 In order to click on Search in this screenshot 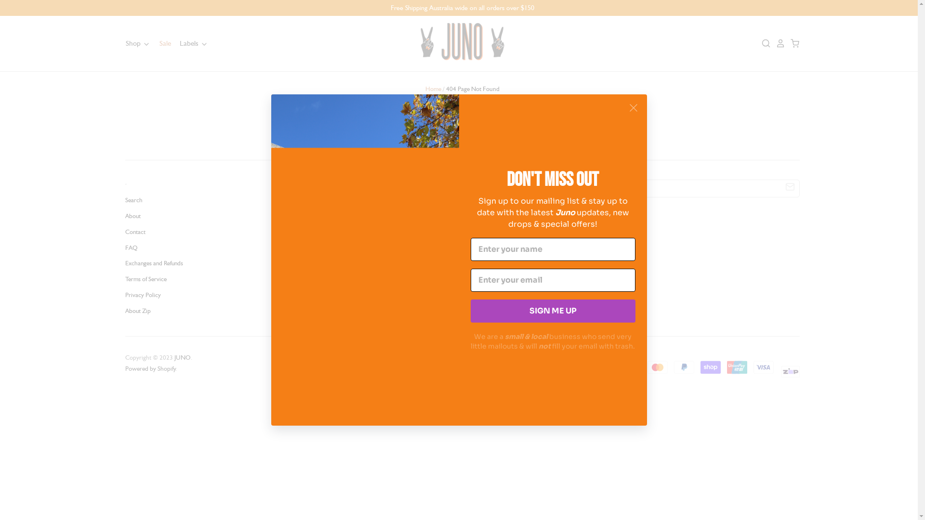, I will do `click(134, 200)`.